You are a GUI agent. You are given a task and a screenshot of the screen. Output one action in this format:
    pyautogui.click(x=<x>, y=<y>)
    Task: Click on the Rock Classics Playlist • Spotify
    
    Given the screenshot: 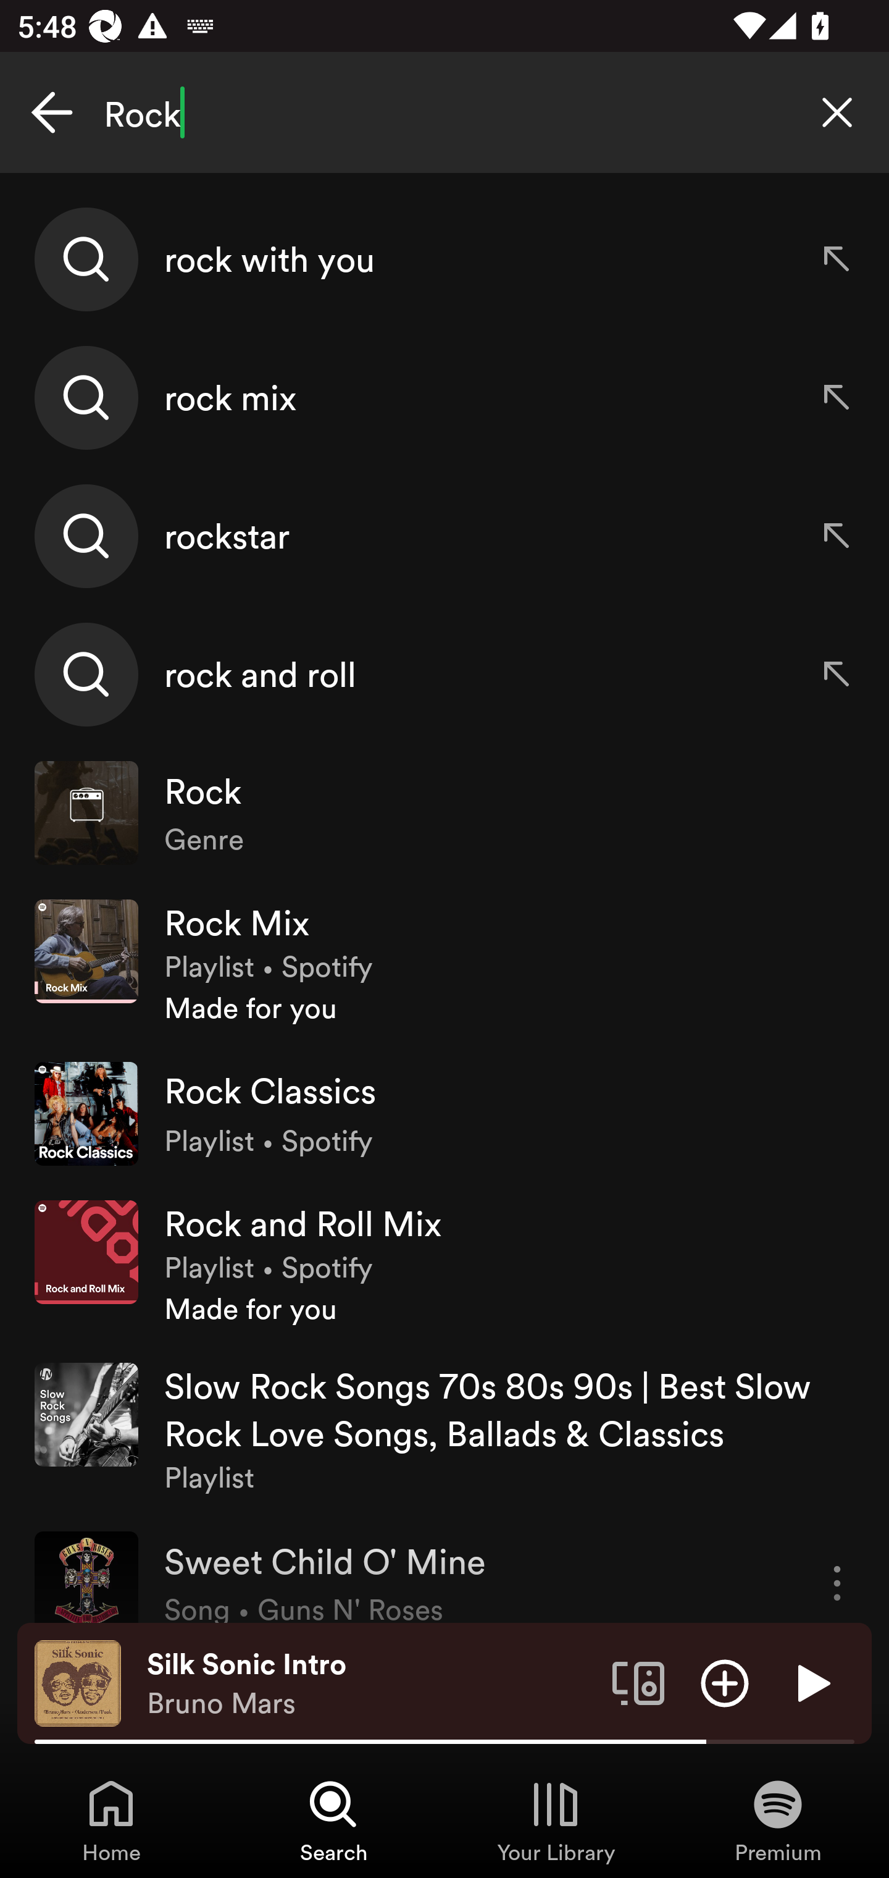 What is the action you would take?
    pyautogui.click(x=444, y=1113)
    